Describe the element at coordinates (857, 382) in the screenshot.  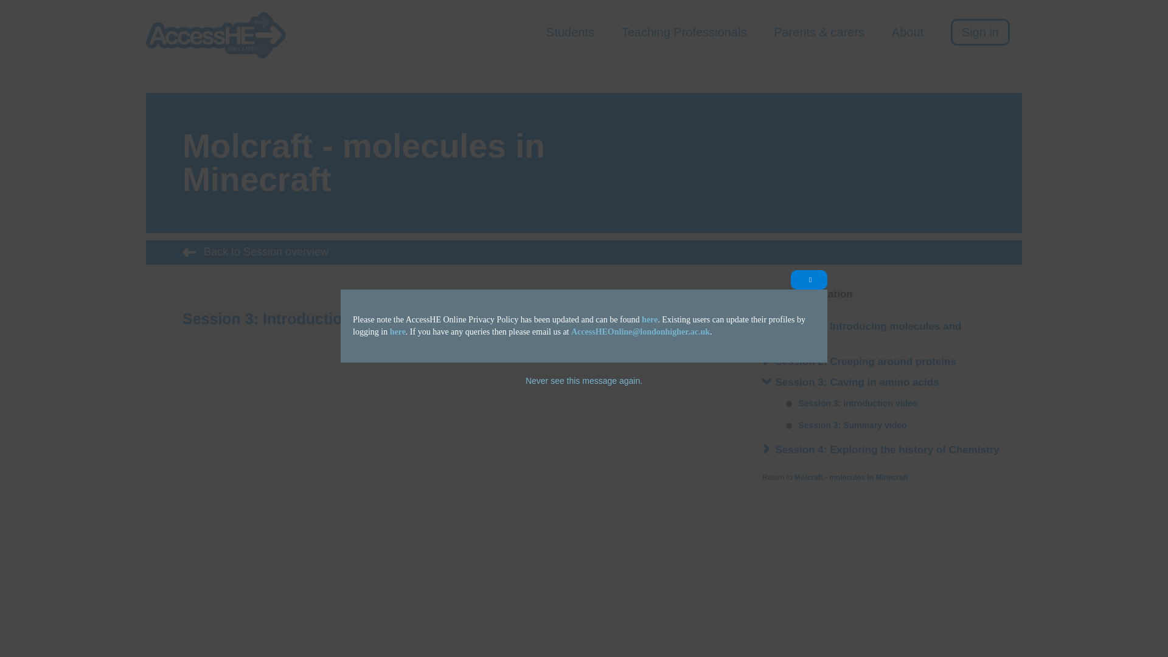
I see `Session 3: Caving in amino acids` at that location.